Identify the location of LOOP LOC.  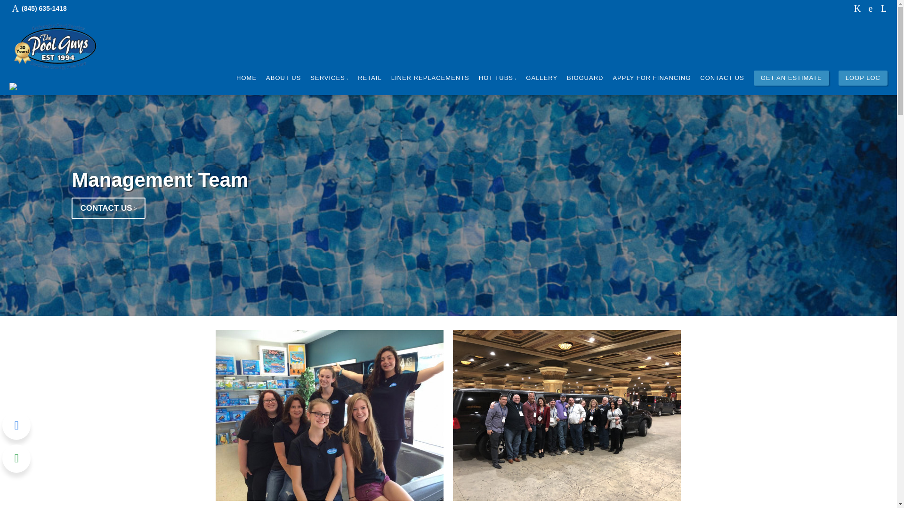
(863, 78).